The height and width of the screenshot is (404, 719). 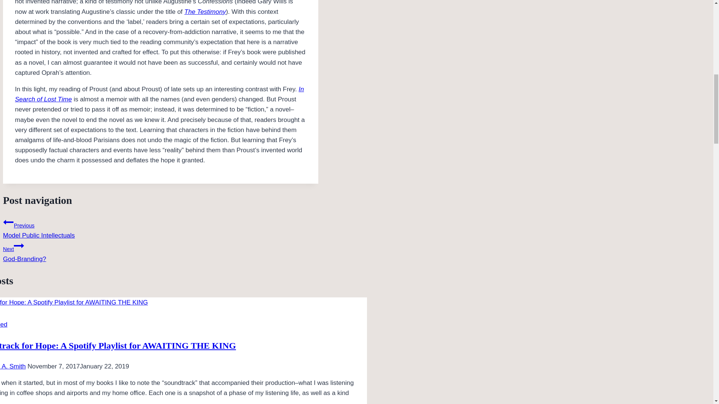 What do you see at coordinates (160, 251) in the screenshot?
I see `Continue` at bounding box center [160, 251].